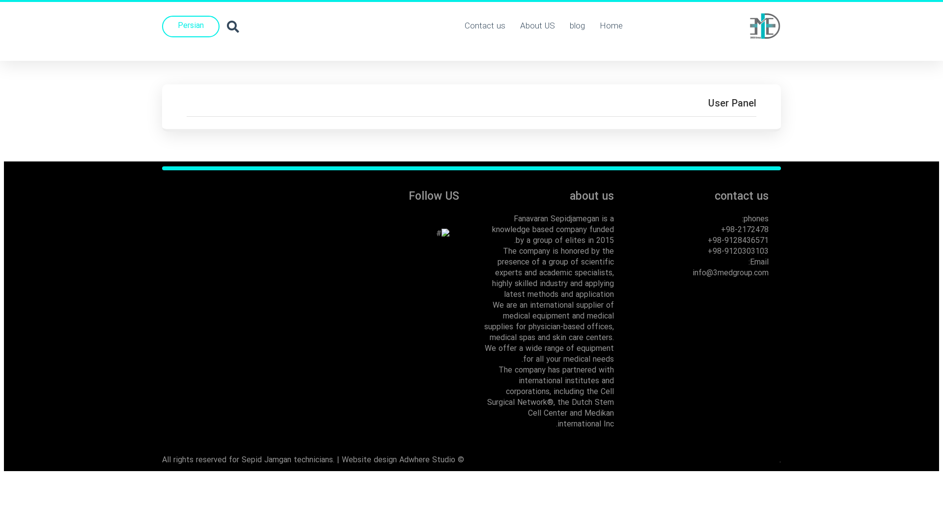 Image resolution: width=943 pixels, height=530 pixels. Describe the element at coordinates (537, 26) in the screenshot. I see `About US` at that location.